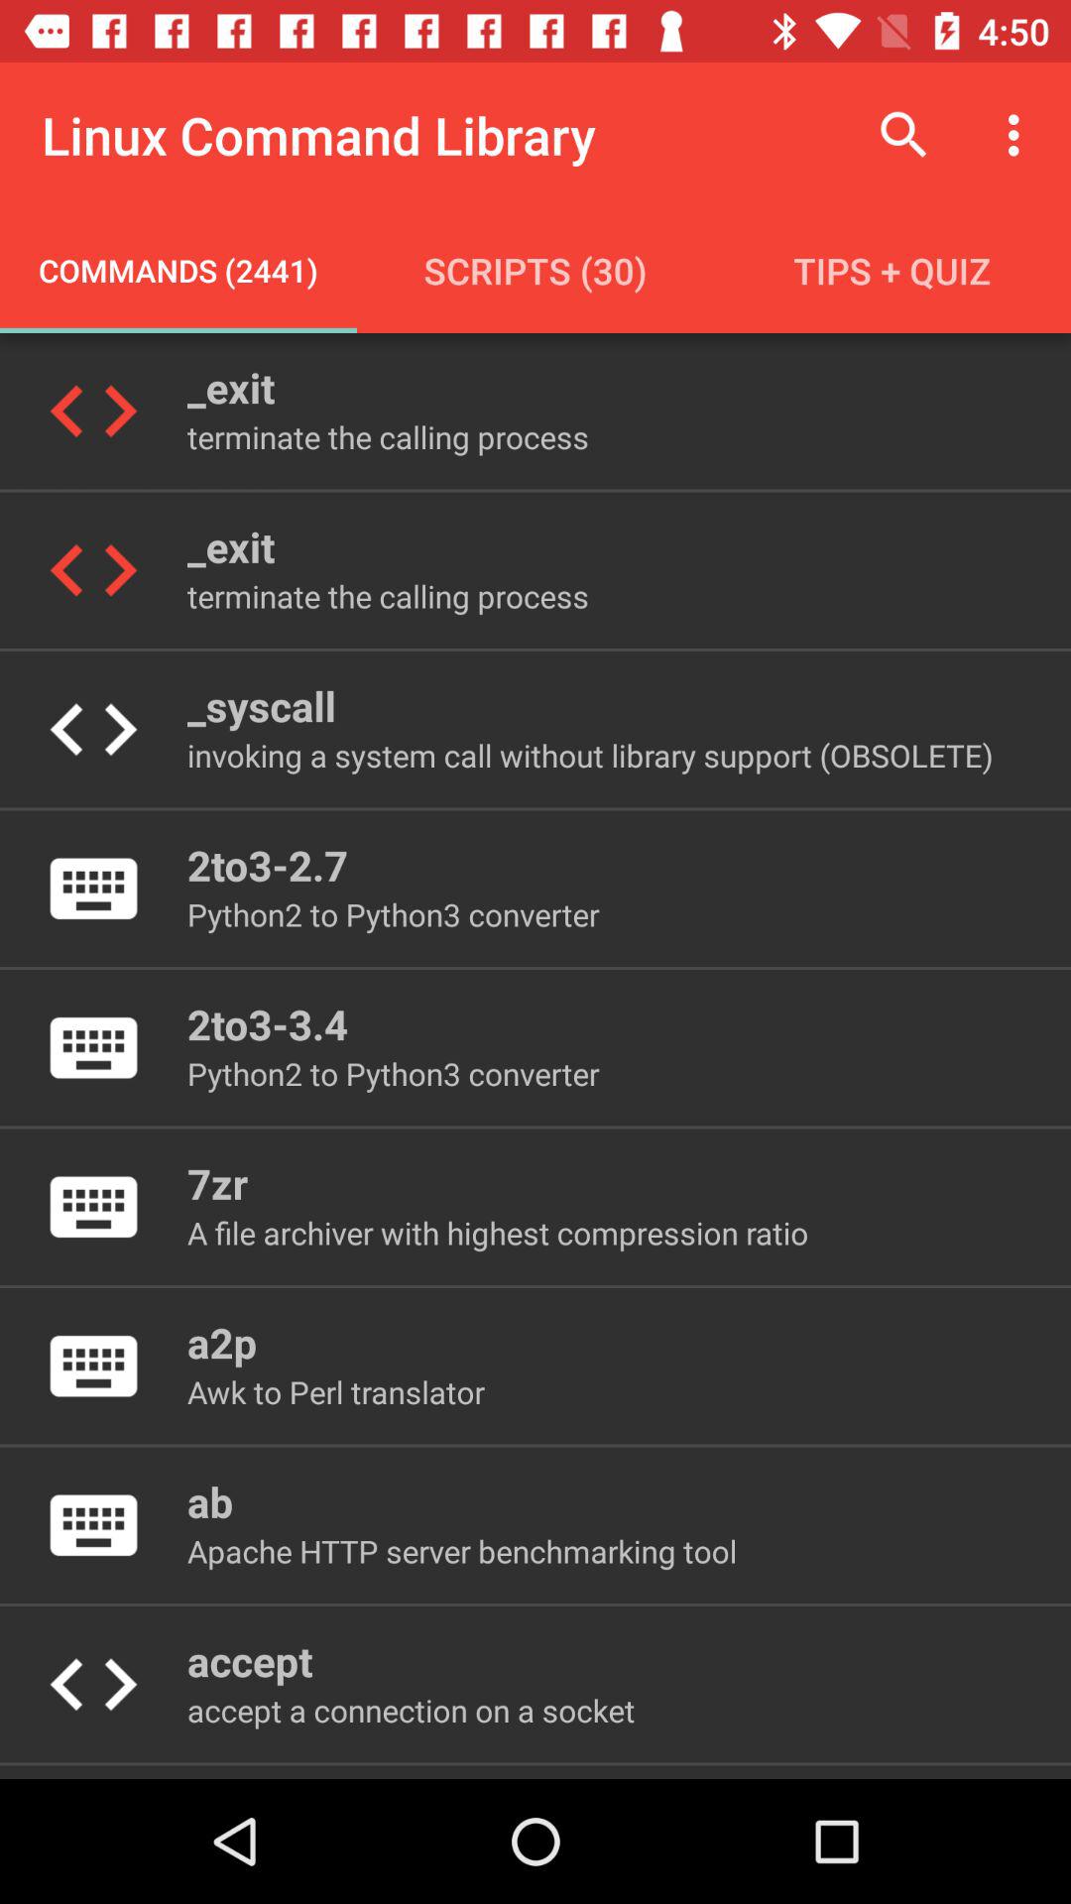 The height and width of the screenshot is (1904, 1071). What do you see at coordinates (904, 135) in the screenshot?
I see `turn off icon next to the linux command library item` at bounding box center [904, 135].